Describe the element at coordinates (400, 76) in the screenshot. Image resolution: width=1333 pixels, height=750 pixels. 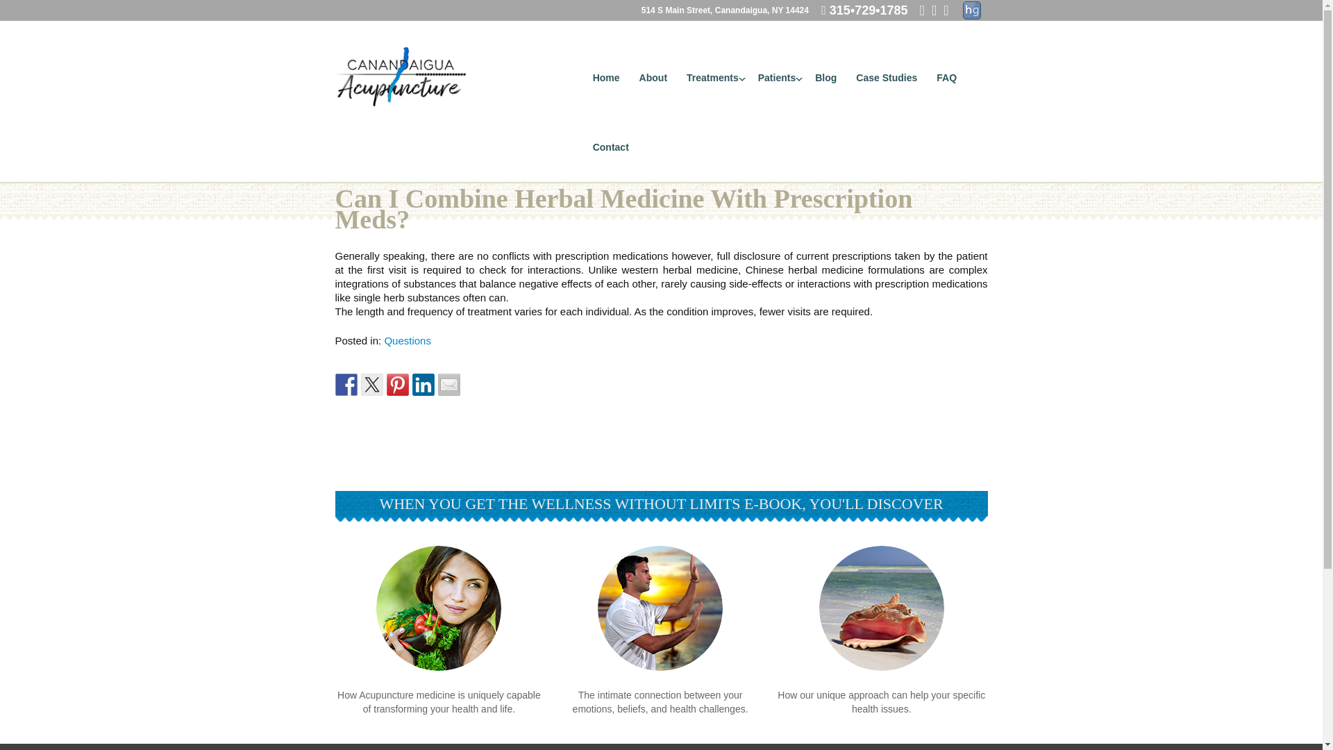
I see `Laurie Mitchell` at that location.